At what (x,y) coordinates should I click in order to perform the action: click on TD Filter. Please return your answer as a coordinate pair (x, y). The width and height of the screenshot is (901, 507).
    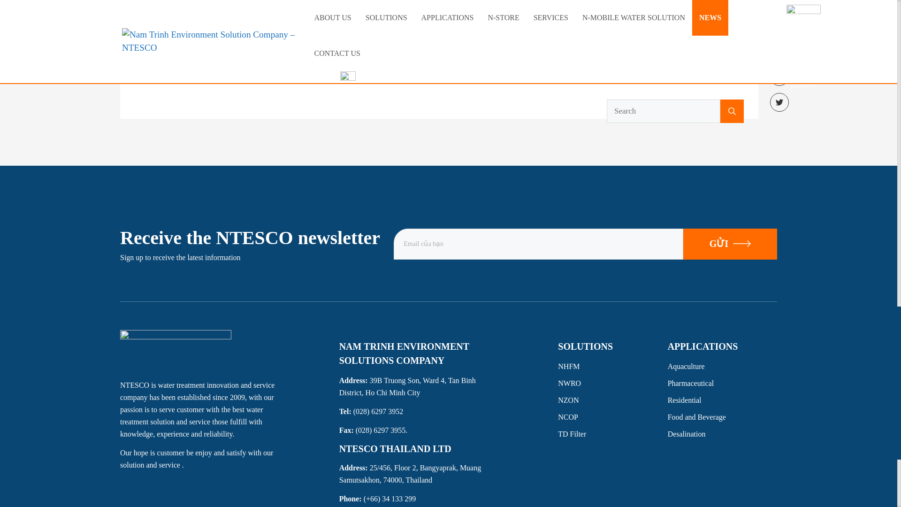
    Looking at the image, I should click on (612, 434).